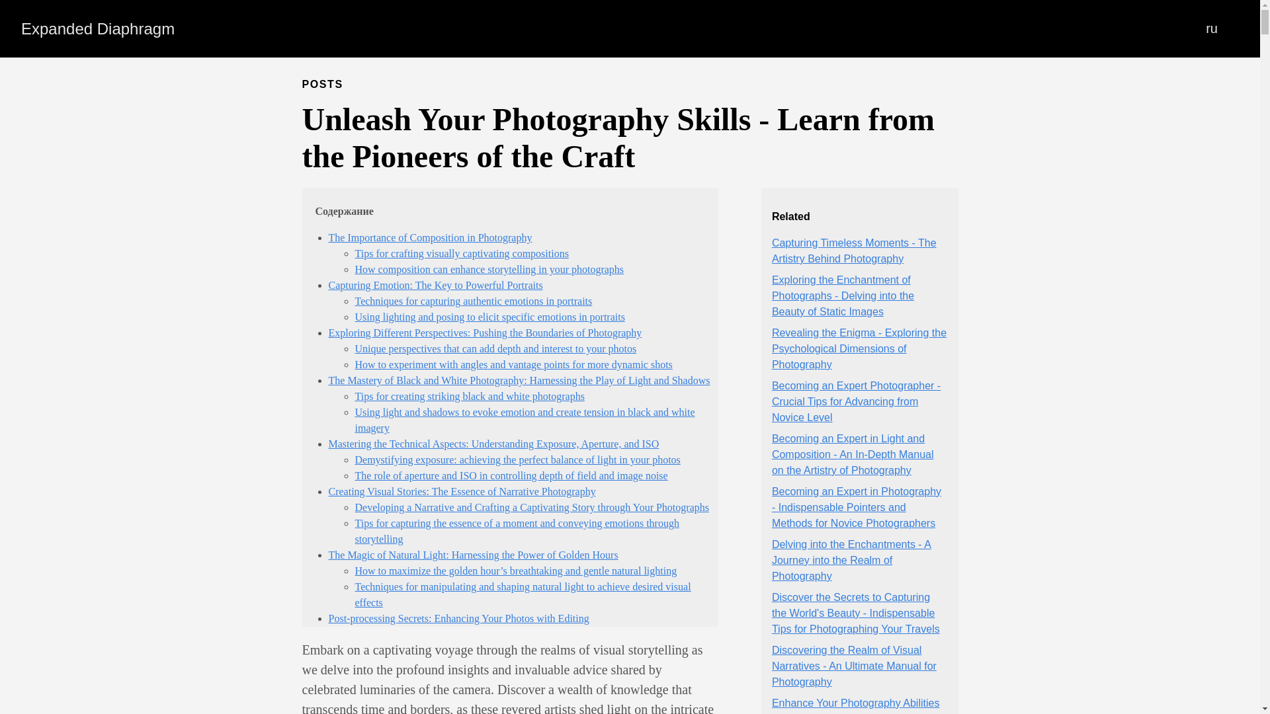 The height and width of the screenshot is (714, 1270). Describe the element at coordinates (98, 29) in the screenshot. I see `Expanded Diaphragm` at that location.